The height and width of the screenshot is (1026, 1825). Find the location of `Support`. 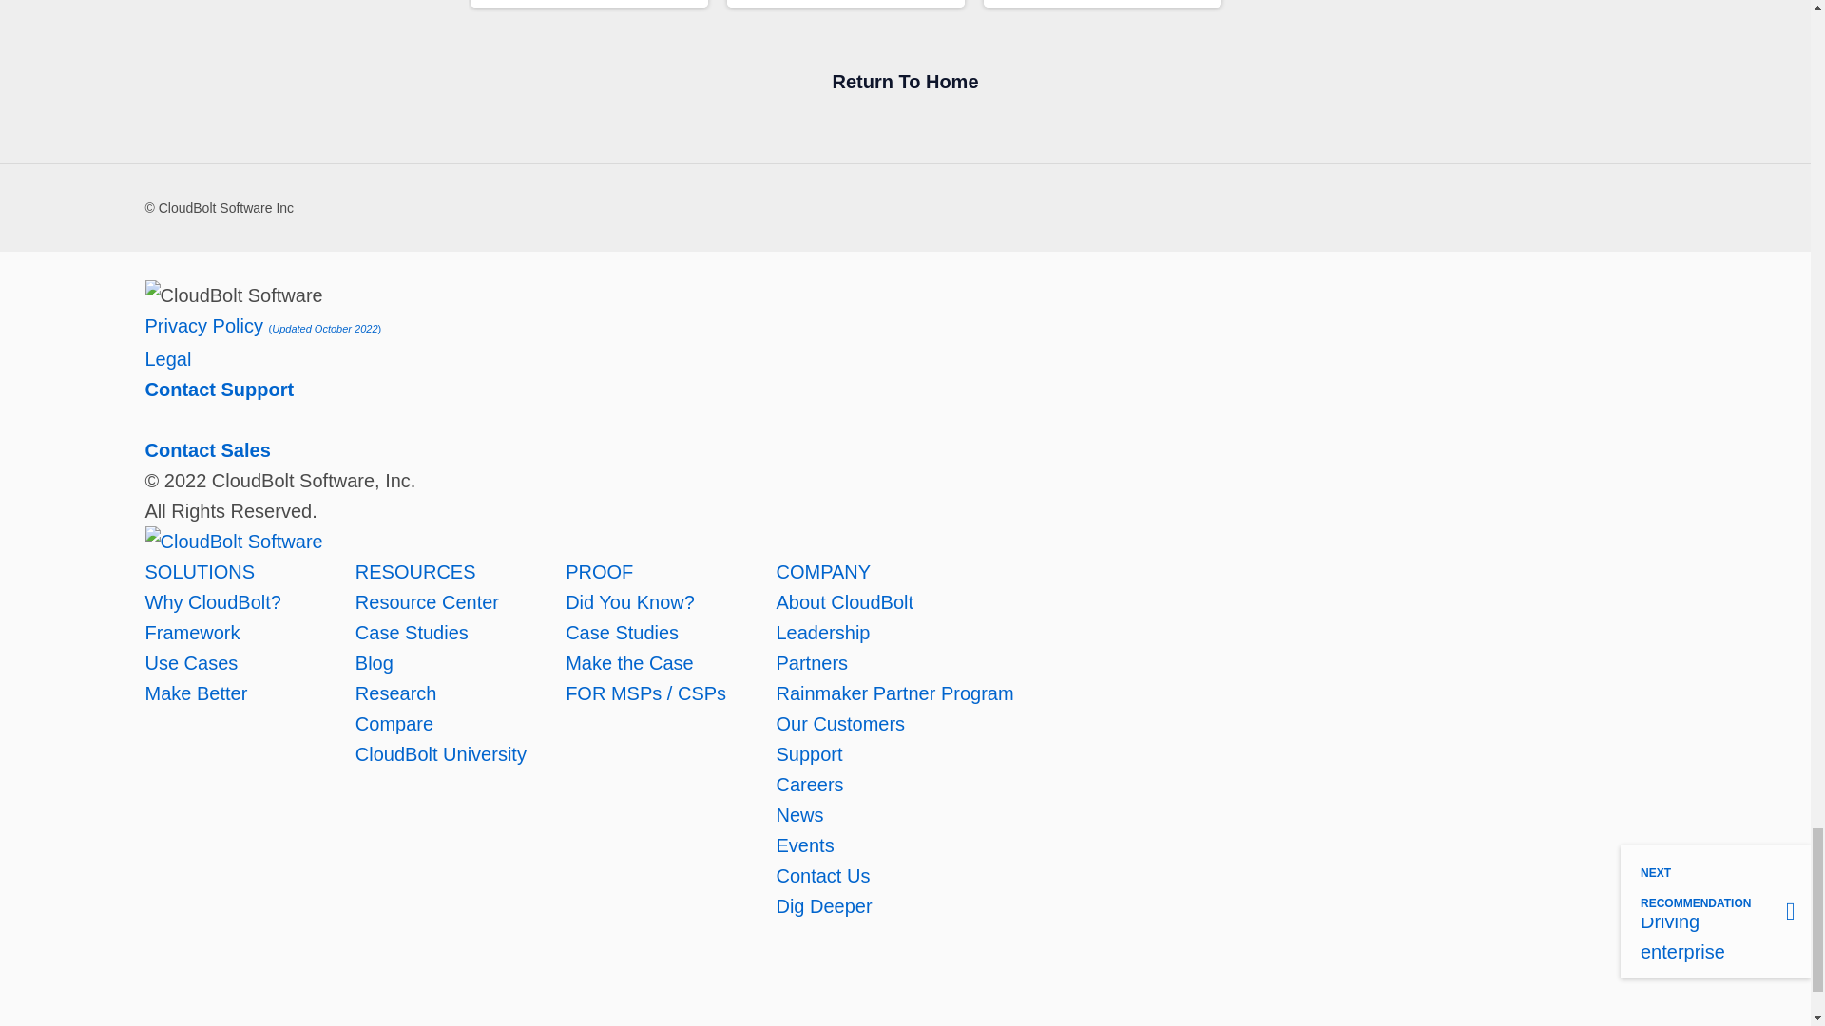

Support is located at coordinates (808, 754).